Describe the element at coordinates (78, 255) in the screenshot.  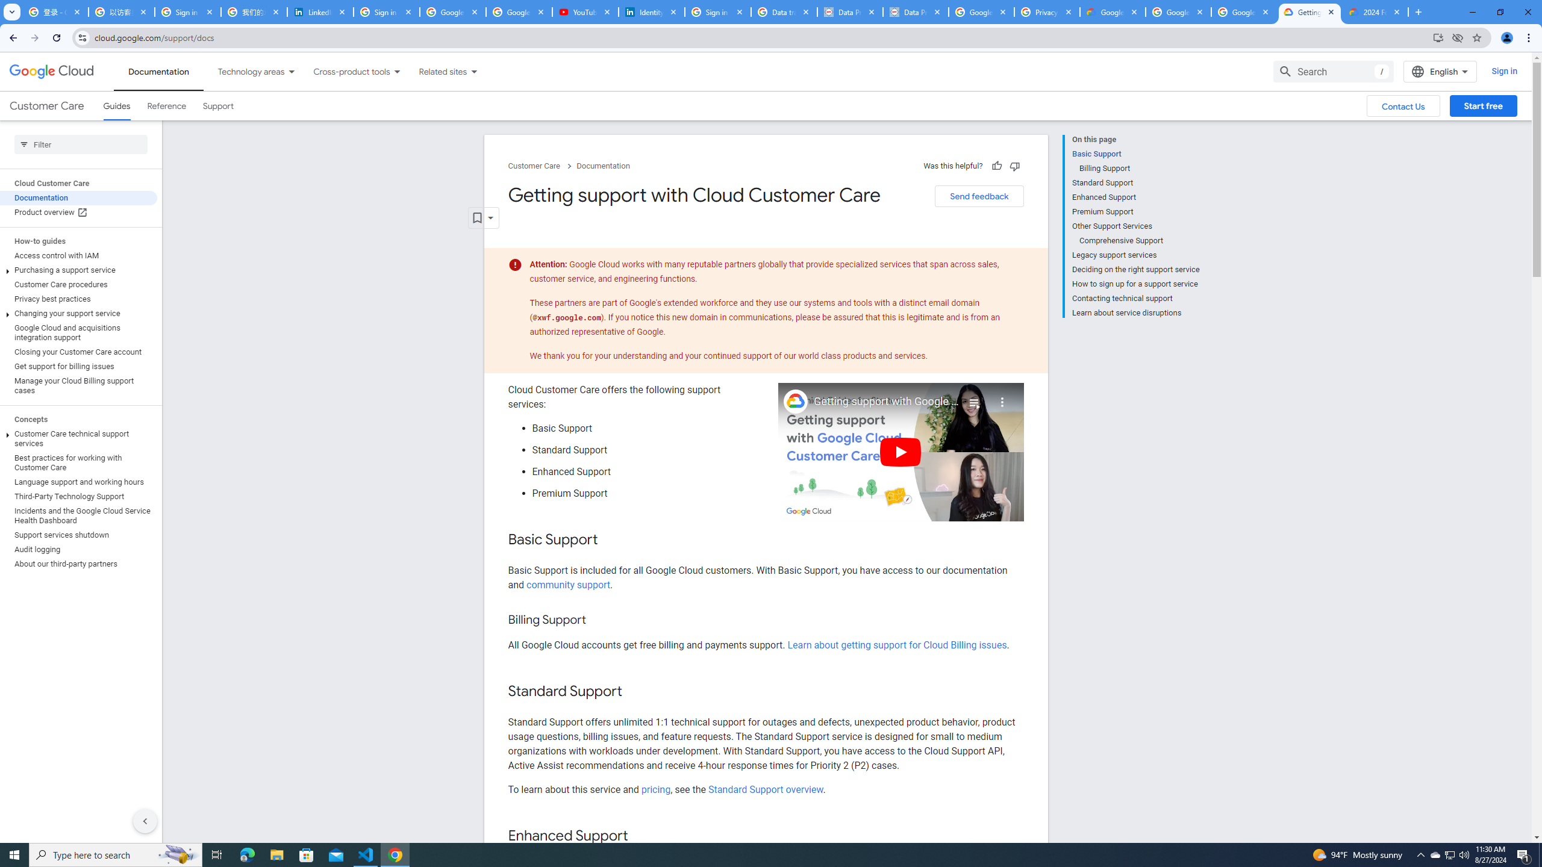
I see `Access control with IAM` at that location.